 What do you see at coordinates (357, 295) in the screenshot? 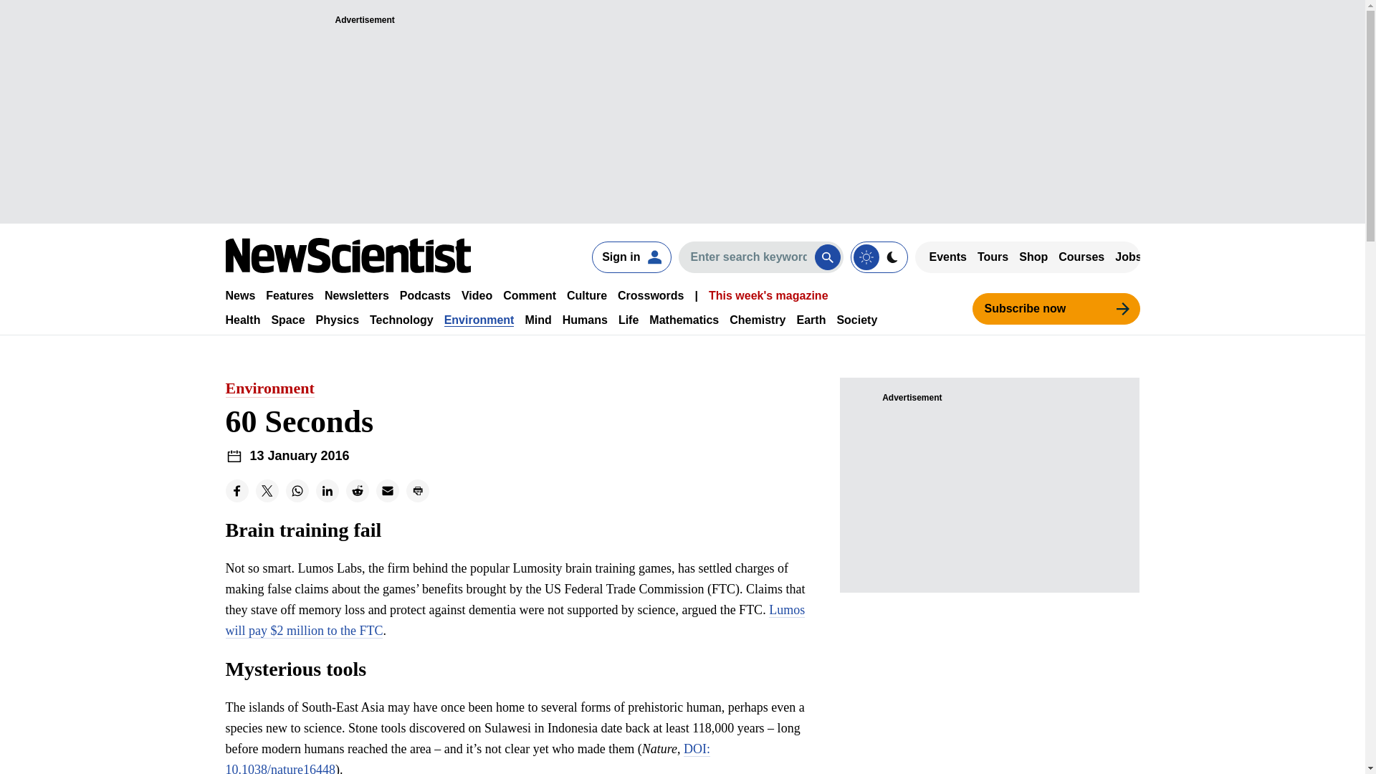
I see `Newsletters` at bounding box center [357, 295].